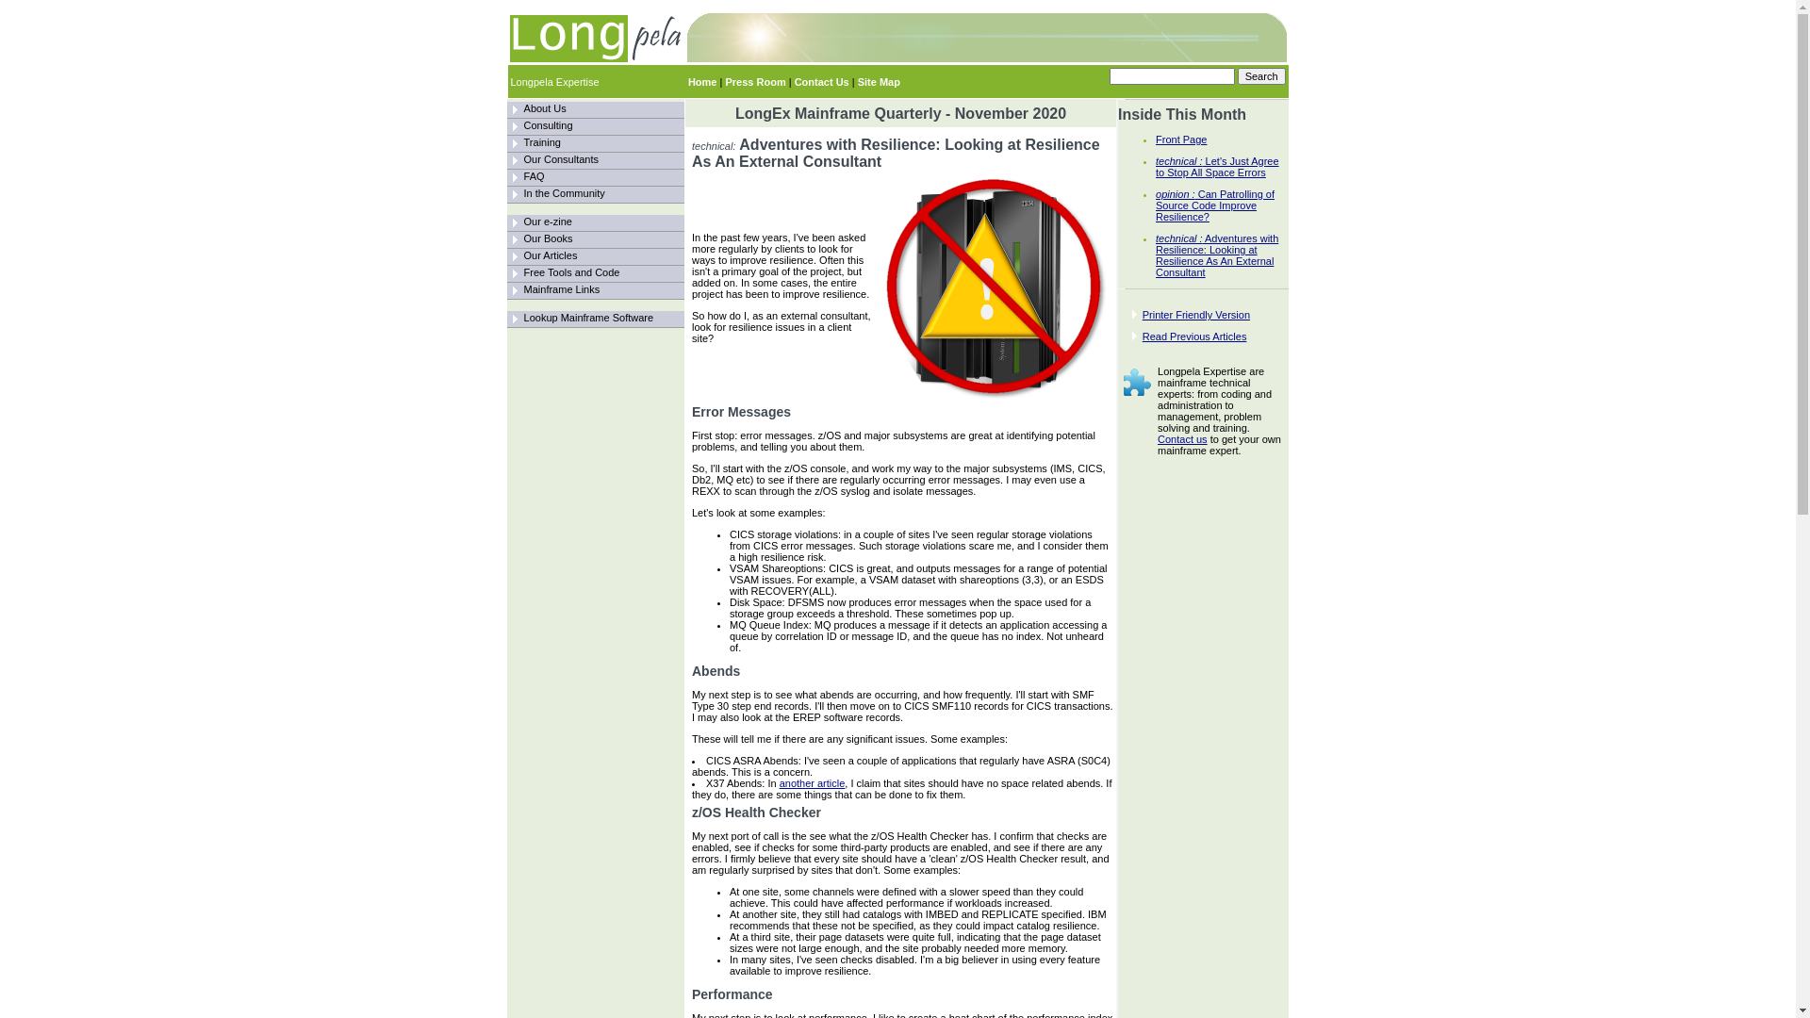 The width and height of the screenshot is (1810, 1018). I want to click on FAQ, so click(535, 176).